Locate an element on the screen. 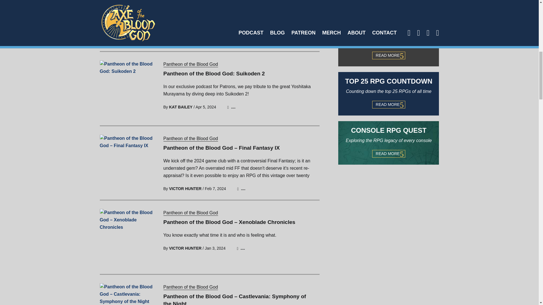 Image resolution: width=543 pixels, height=305 pixels. VICTOR HUNTER is located at coordinates (185, 189).